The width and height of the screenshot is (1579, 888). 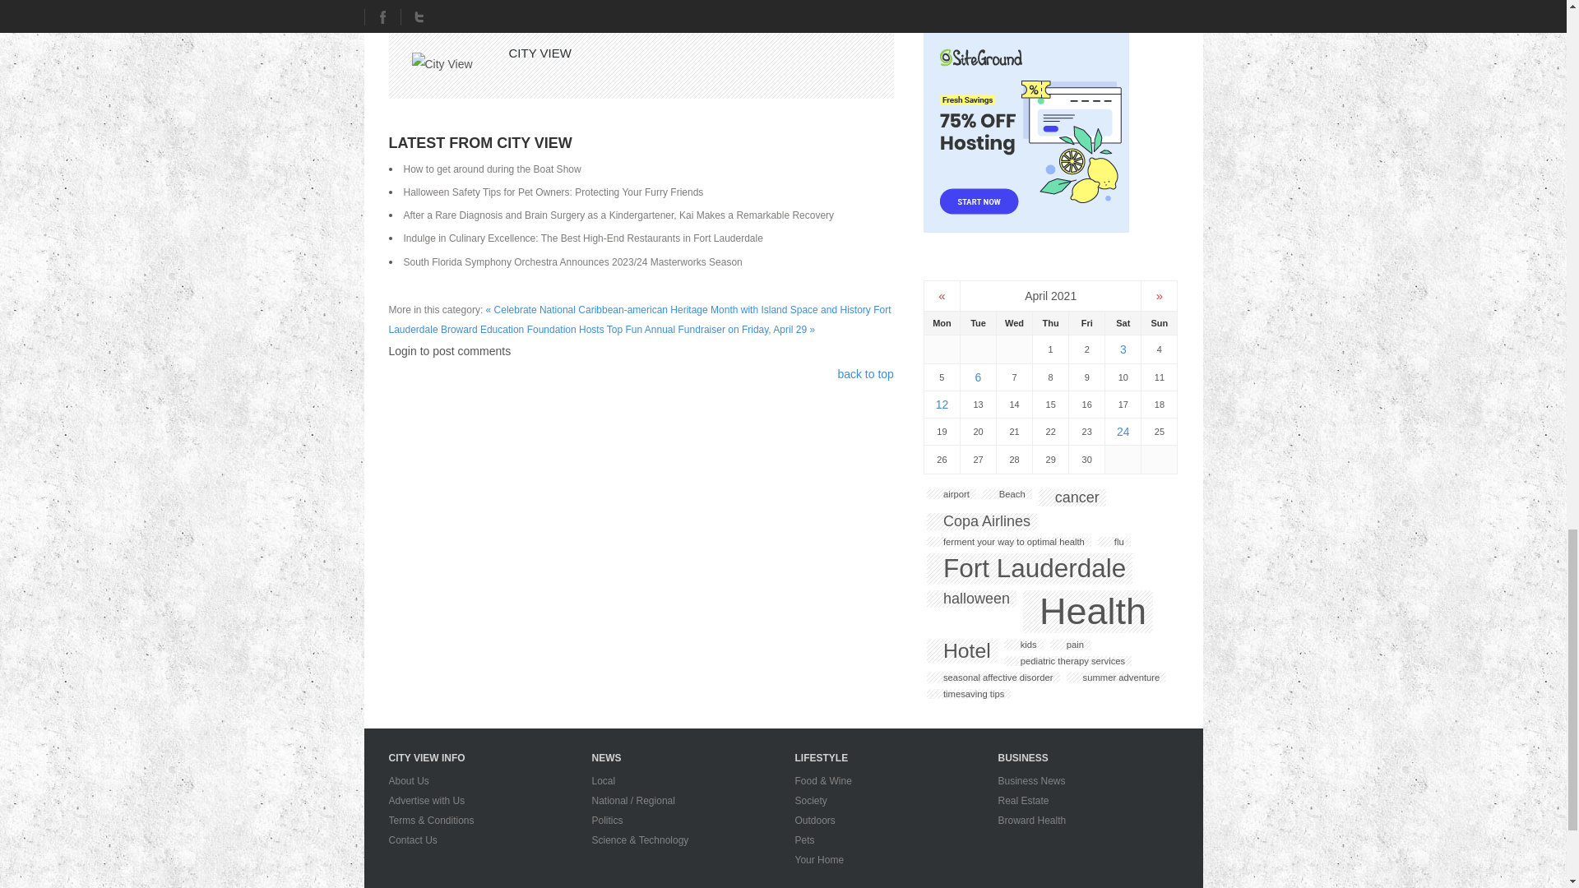 I want to click on 1 items tagged with flu, so click(x=1114, y=542).